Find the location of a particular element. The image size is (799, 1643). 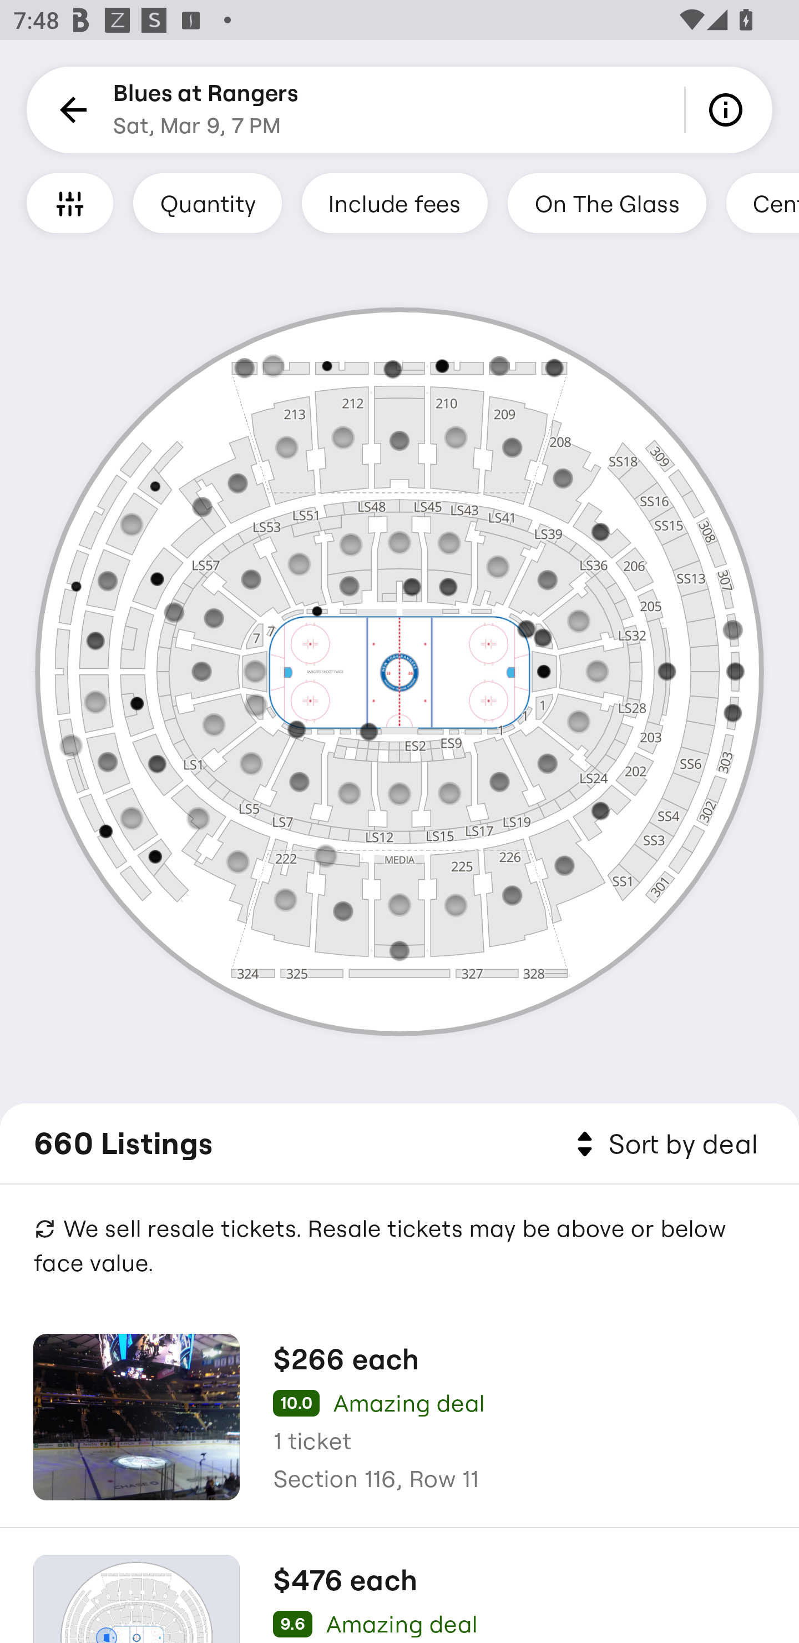

Info is located at coordinates (729, 110).